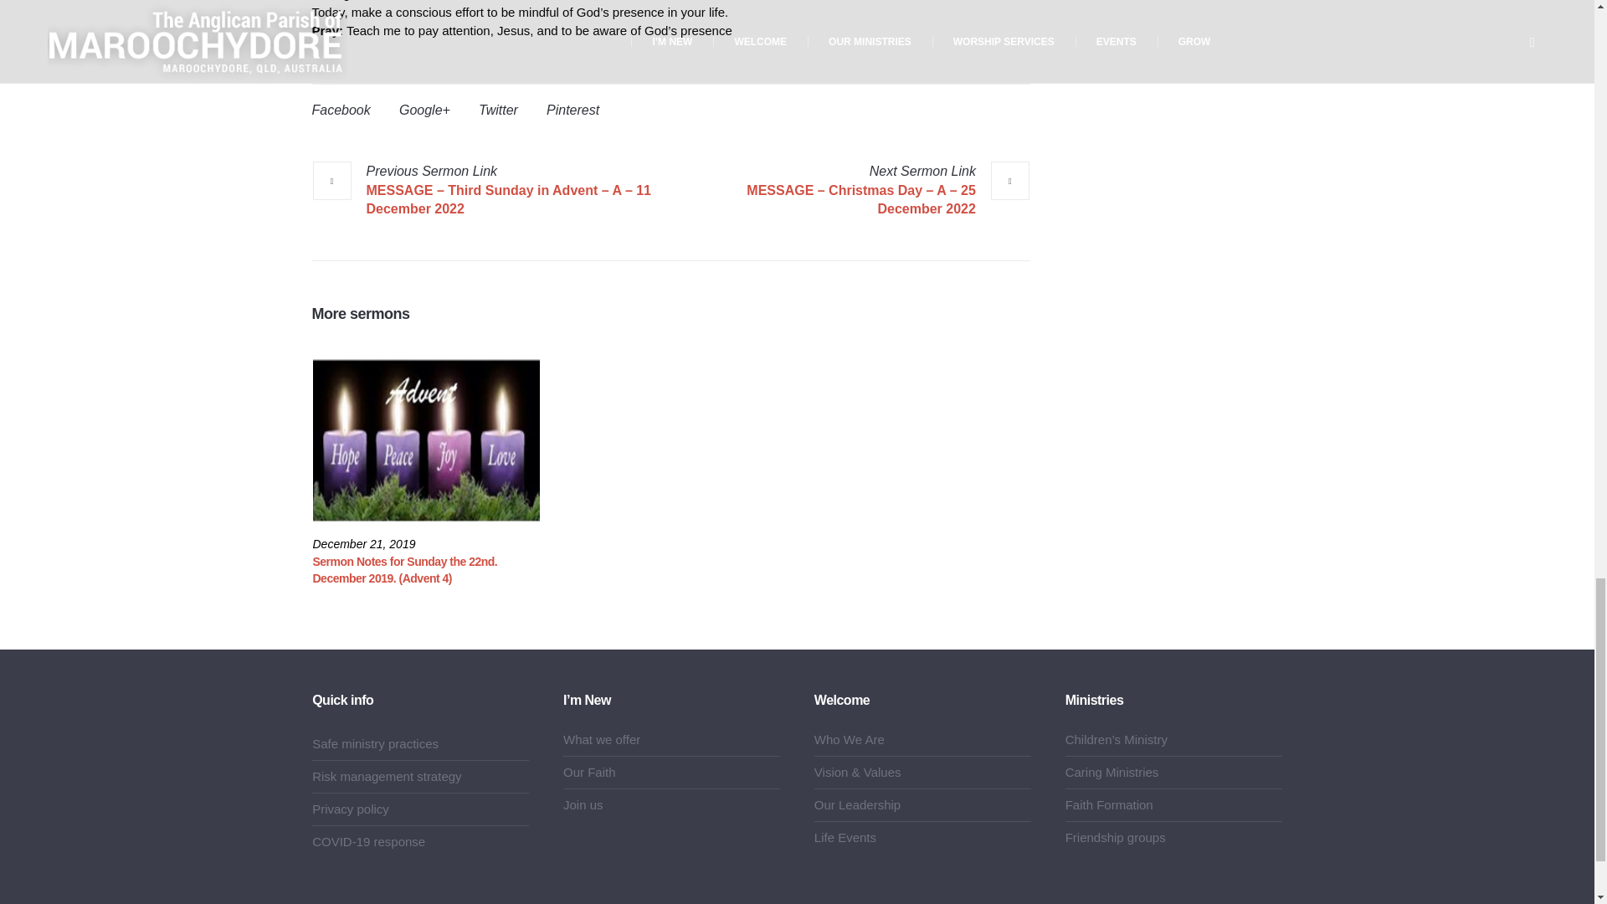 The height and width of the screenshot is (904, 1607). What do you see at coordinates (365, 544) in the screenshot?
I see `December 21, 2019` at bounding box center [365, 544].